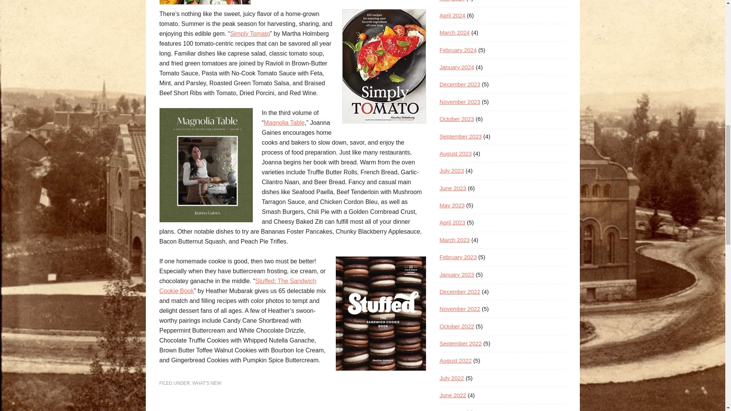  I want to click on January 2024, so click(456, 67).